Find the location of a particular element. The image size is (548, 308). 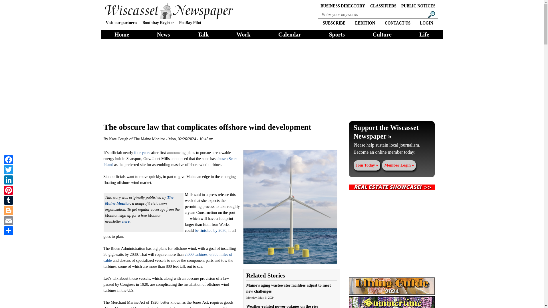

Pinterest is located at coordinates (8, 189).